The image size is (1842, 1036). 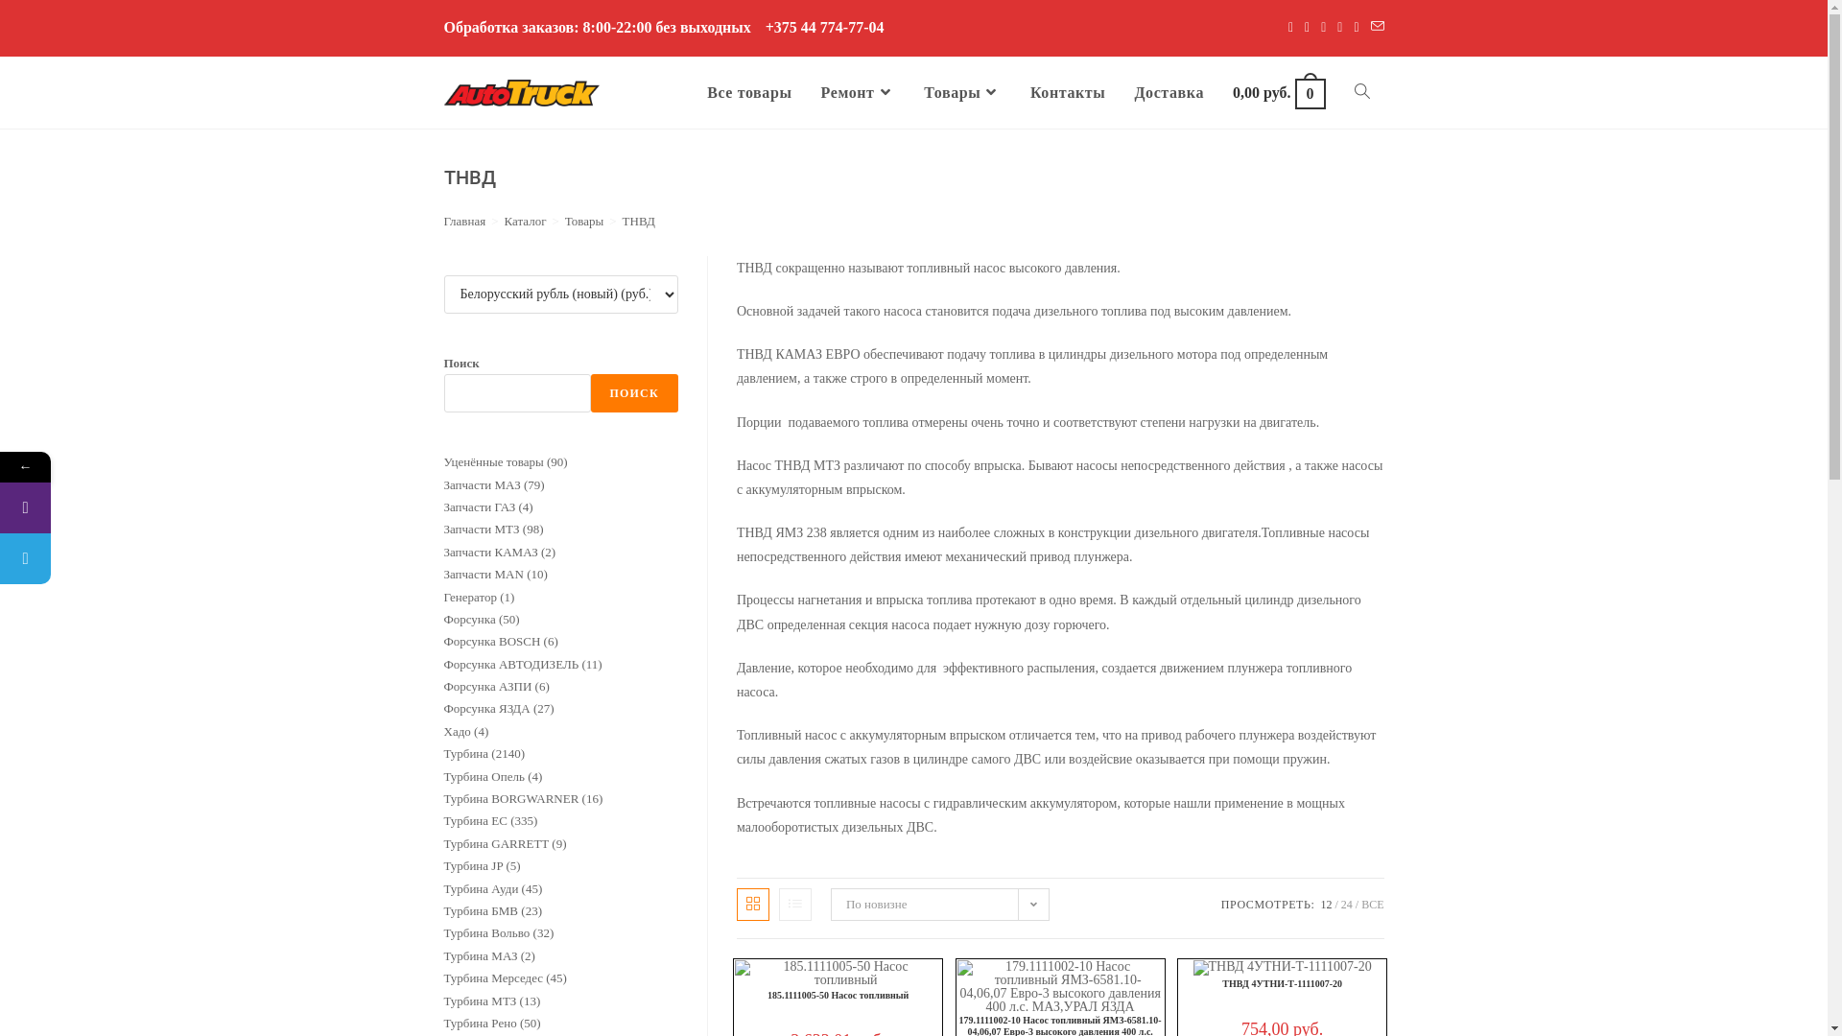 I want to click on 12, so click(x=1326, y=905).